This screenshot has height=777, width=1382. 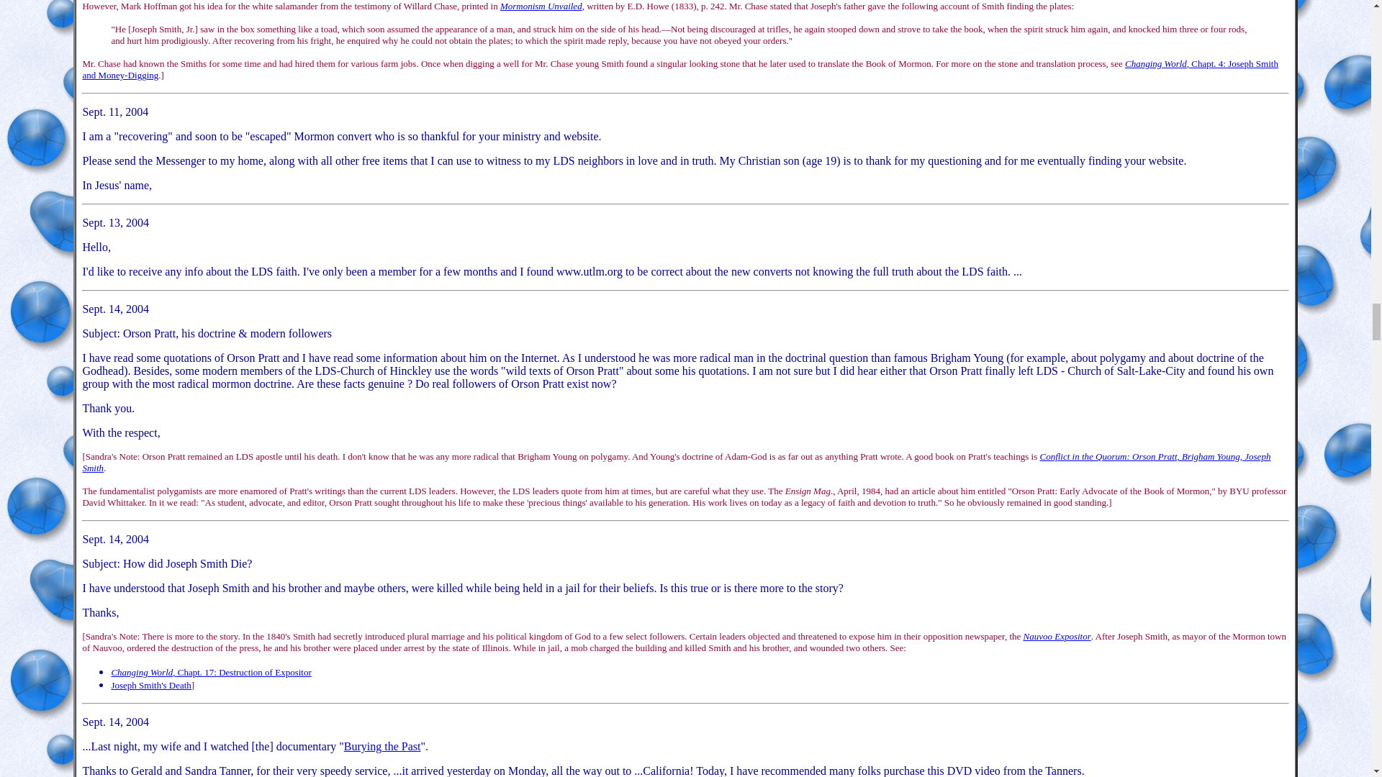 I want to click on Changing World, Chapt. 4: Joseph Smith and Money-Digging, so click(x=679, y=69).